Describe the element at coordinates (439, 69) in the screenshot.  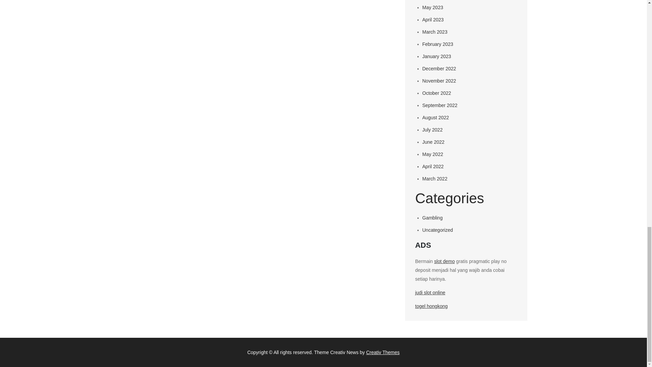
I see `December 2022` at that location.